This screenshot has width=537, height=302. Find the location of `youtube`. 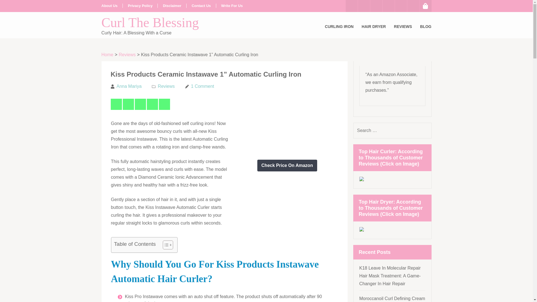

youtube is located at coordinates (401, 6).